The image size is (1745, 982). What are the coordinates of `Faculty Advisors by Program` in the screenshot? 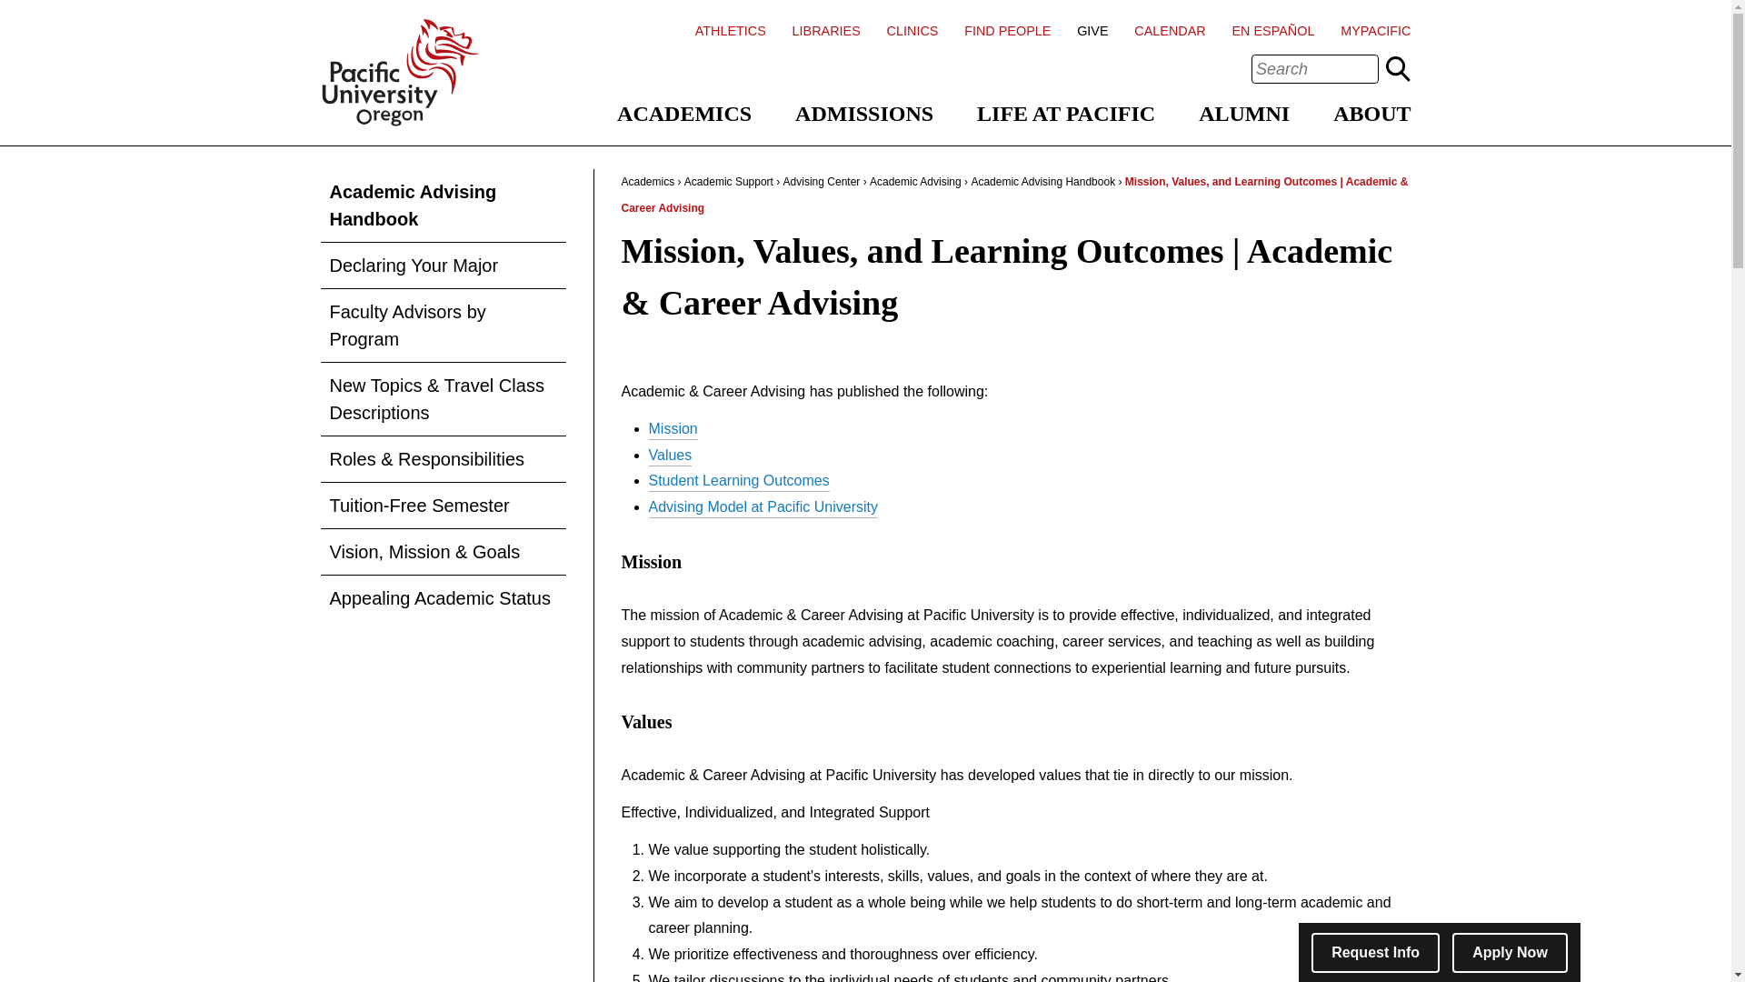 It's located at (442, 326).